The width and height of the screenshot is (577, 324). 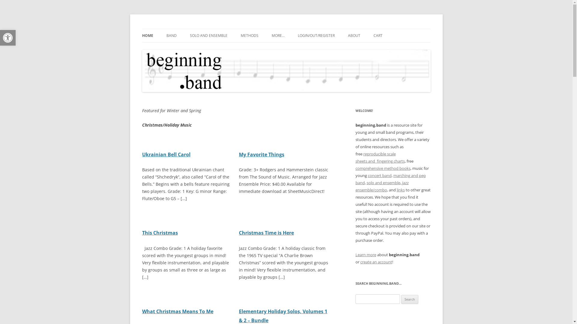 What do you see at coordinates (365, 255) in the screenshot?
I see `Learn more` at bounding box center [365, 255].